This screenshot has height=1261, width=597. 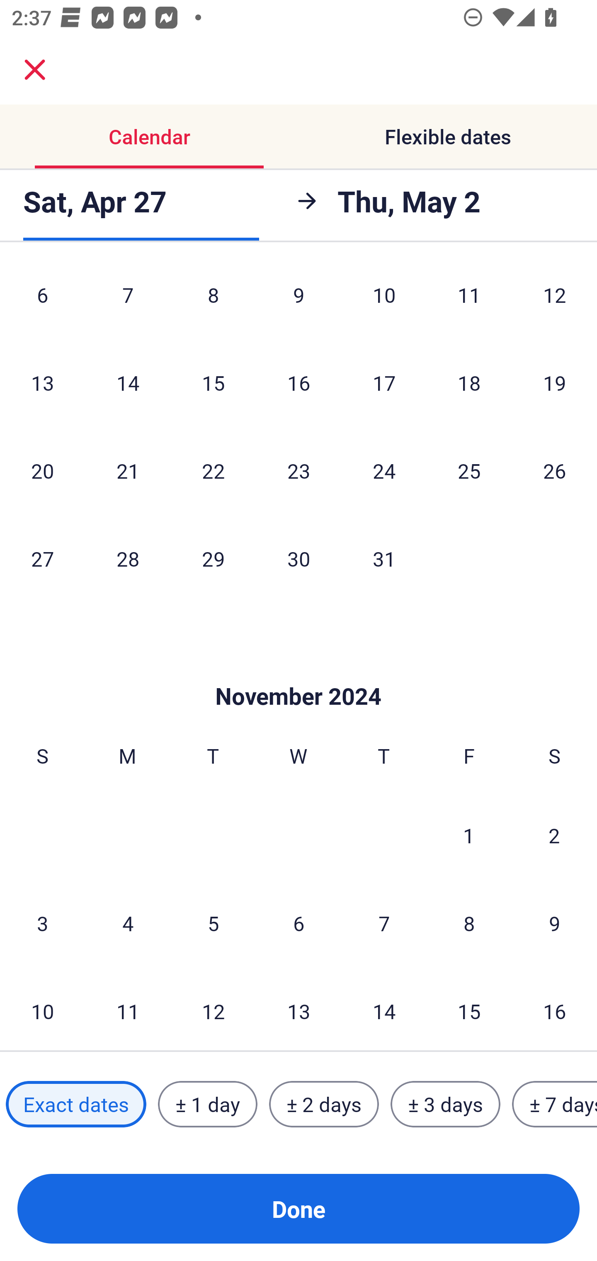 What do you see at coordinates (555, 382) in the screenshot?
I see `19 Saturday, October 19, 2024` at bounding box center [555, 382].